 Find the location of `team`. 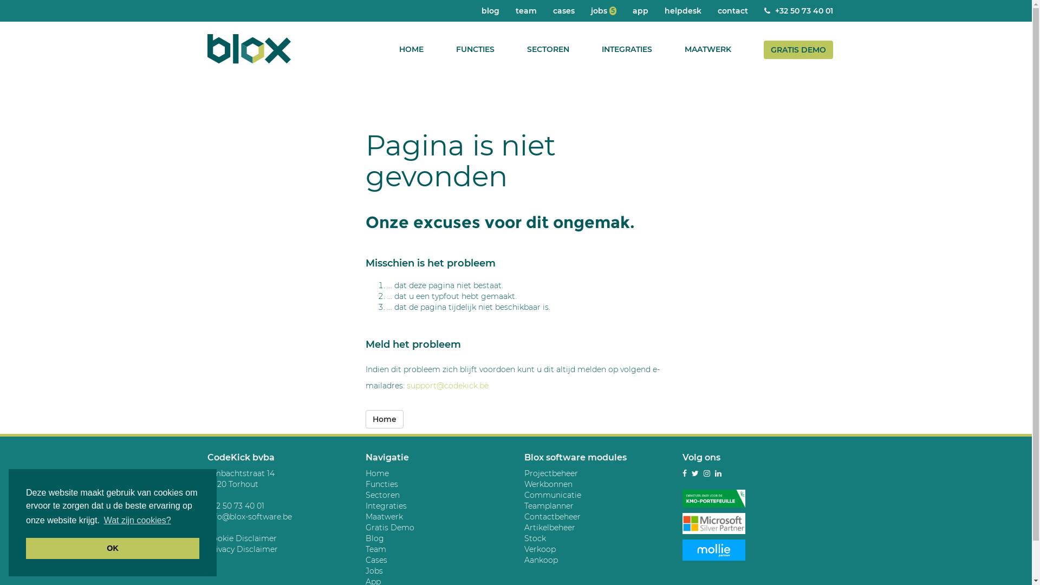

team is located at coordinates (525, 11).